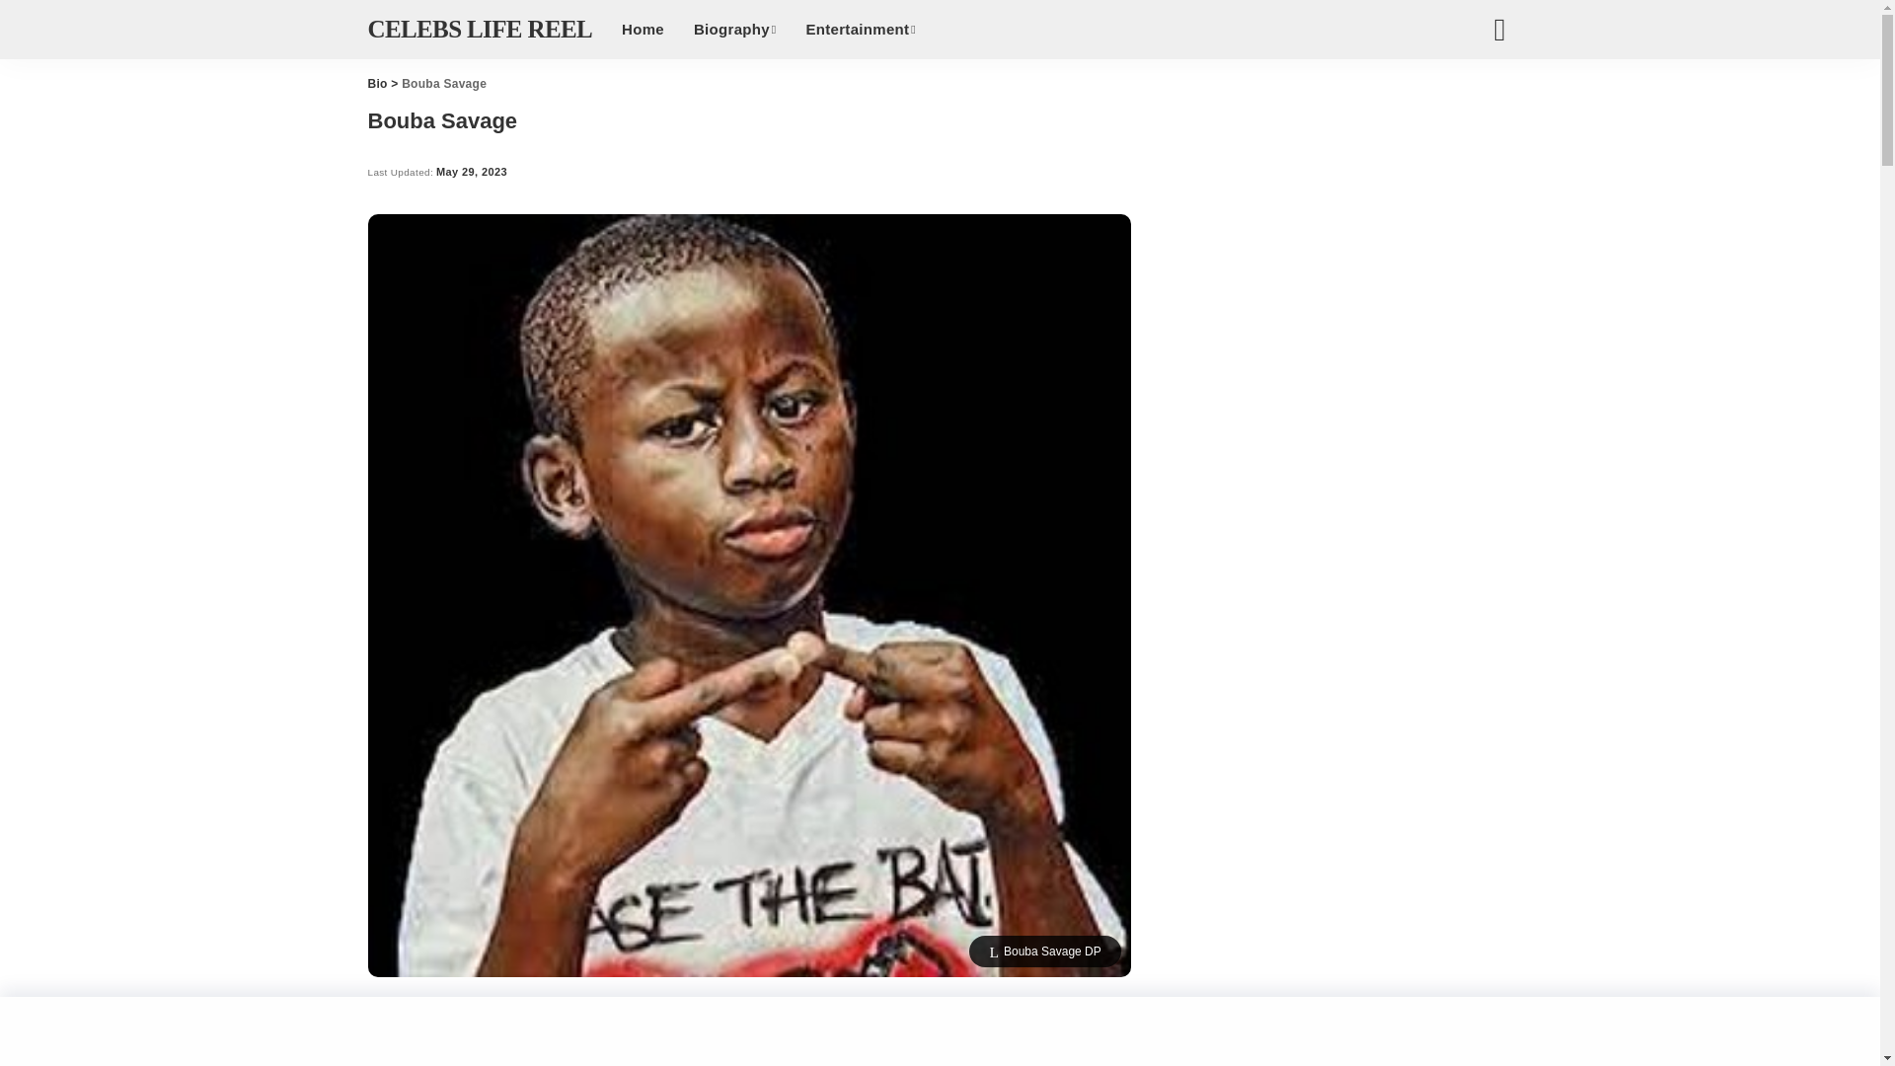 This screenshot has width=1895, height=1066. What do you see at coordinates (377, 83) in the screenshot?
I see `Go to the Bio Category archives.` at bounding box center [377, 83].